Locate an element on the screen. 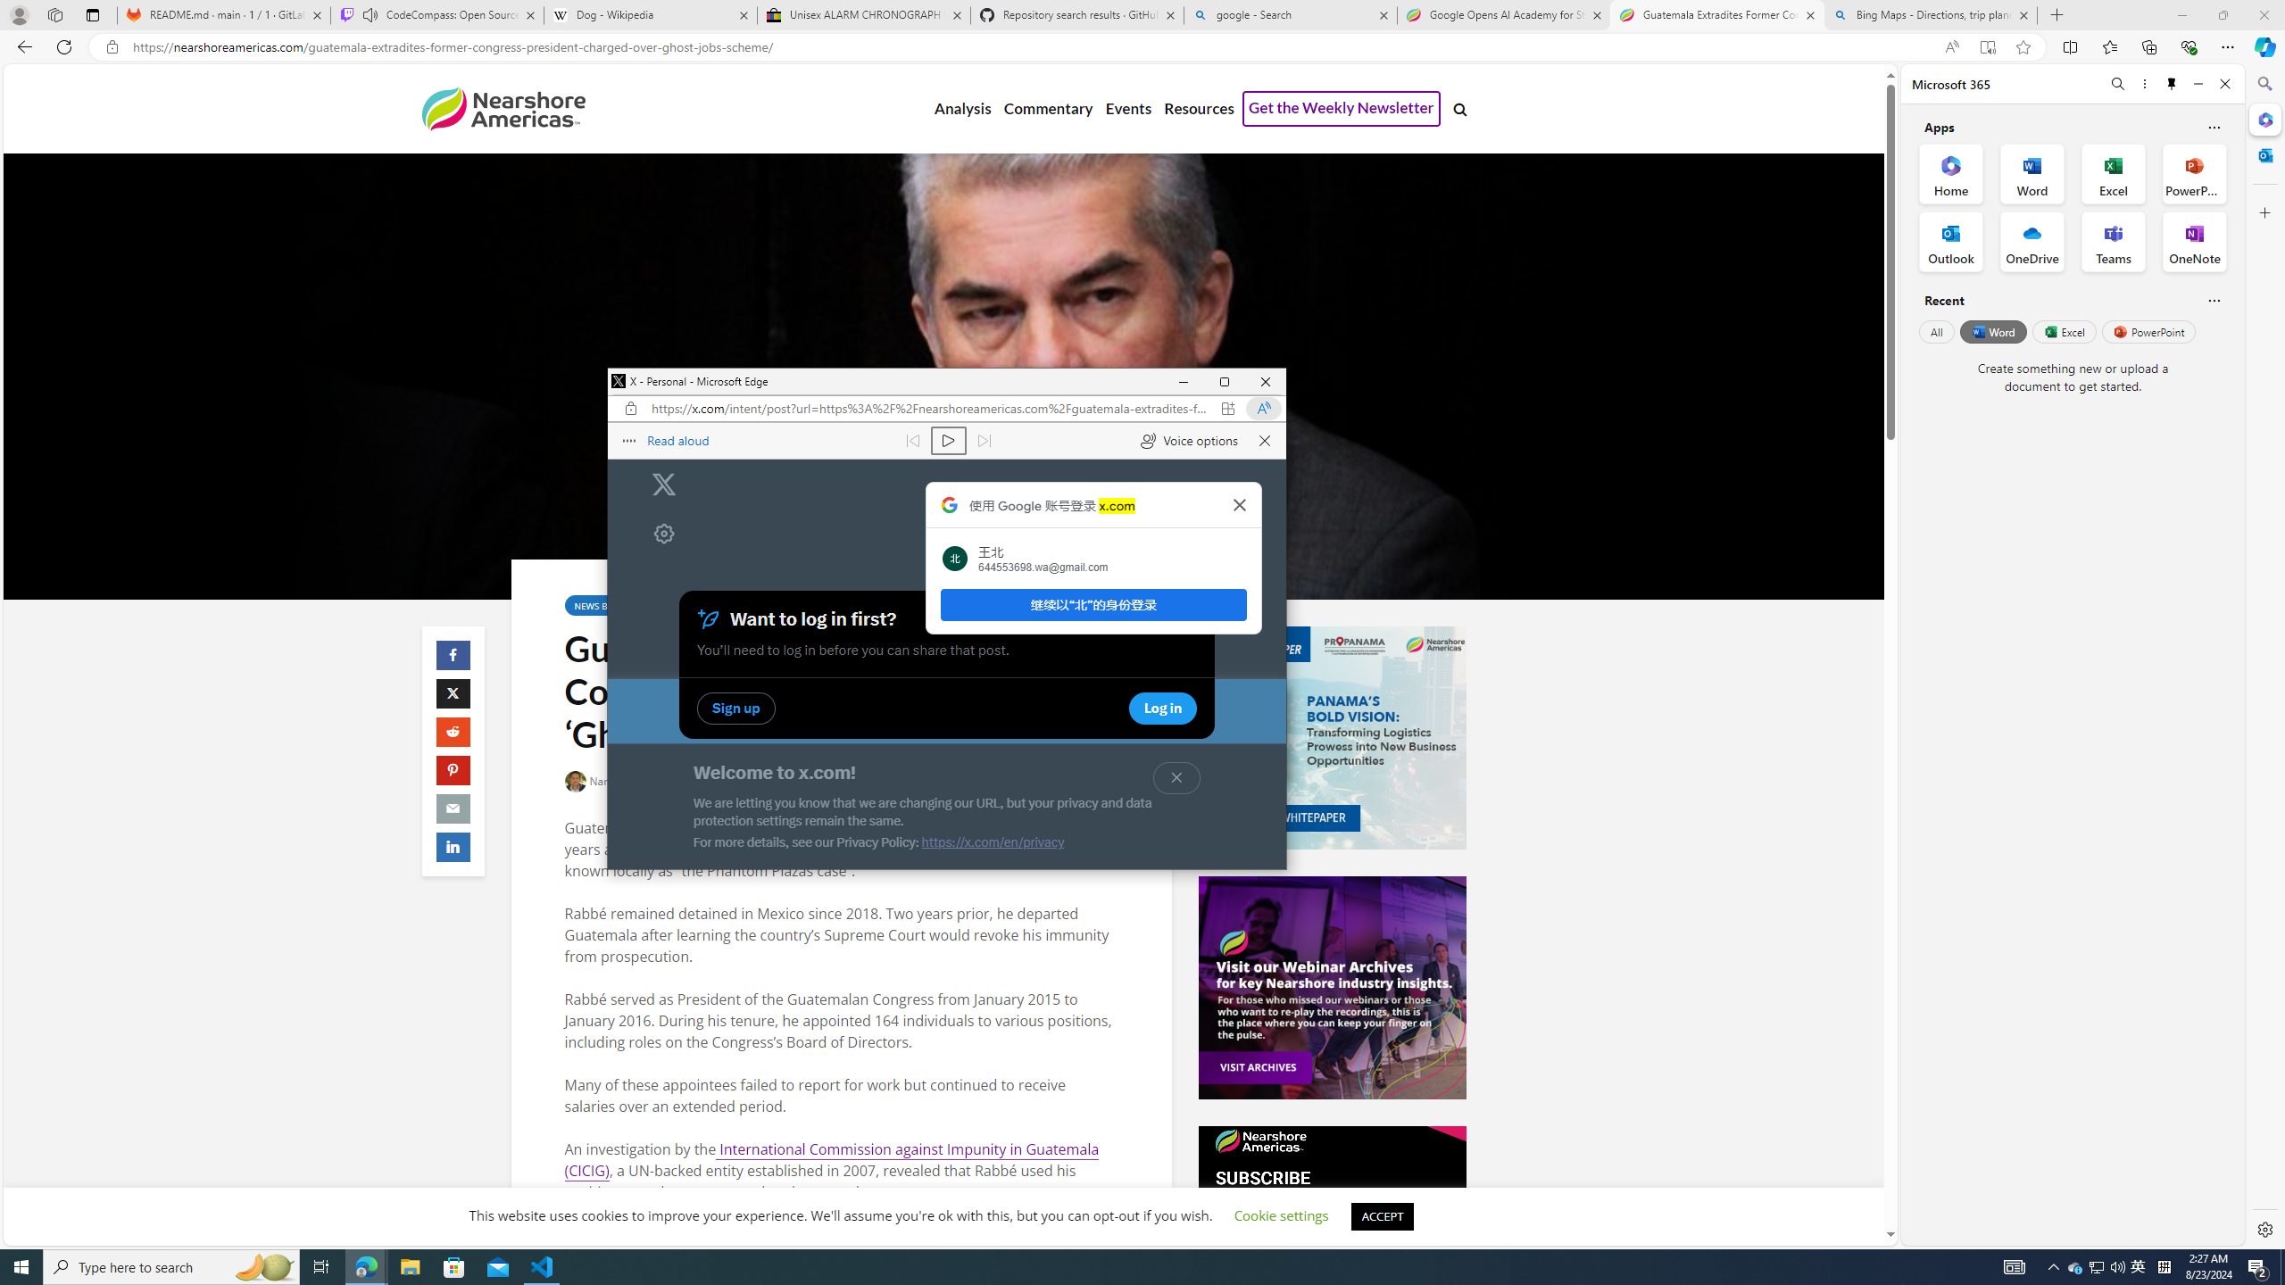 Image resolution: width=2285 pixels, height=1285 pixels. ACCEPT is located at coordinates (1382, 1216).